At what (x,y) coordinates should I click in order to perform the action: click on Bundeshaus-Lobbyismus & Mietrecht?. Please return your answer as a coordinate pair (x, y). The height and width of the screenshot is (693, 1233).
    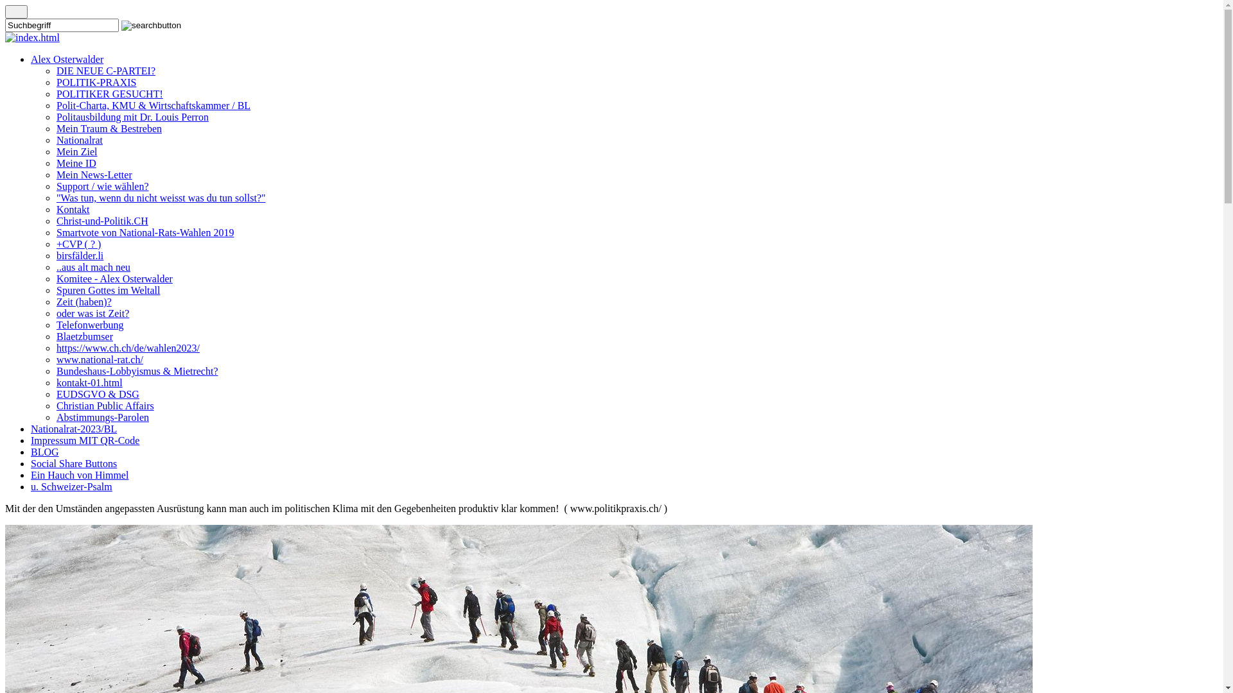
    Looking at the image, I should click on (137, 371).